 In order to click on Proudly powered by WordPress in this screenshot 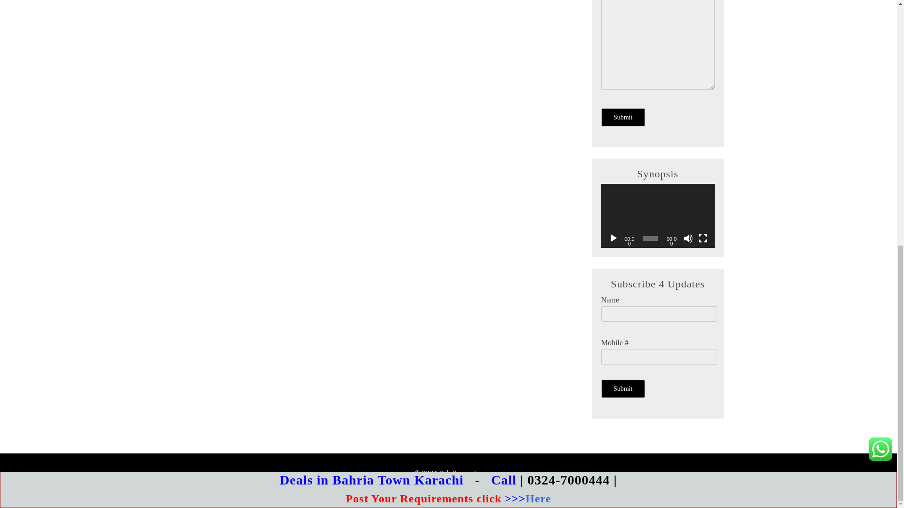, I will do `click(388, 487)`.